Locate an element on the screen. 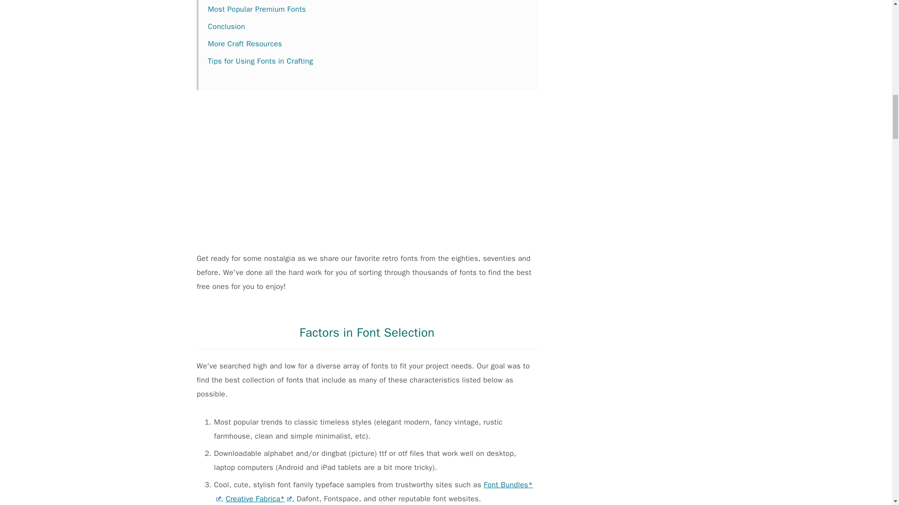 This screenshot has height=505, width=899. Most Popular Premium Fonts is located at coordinates (257, 9).